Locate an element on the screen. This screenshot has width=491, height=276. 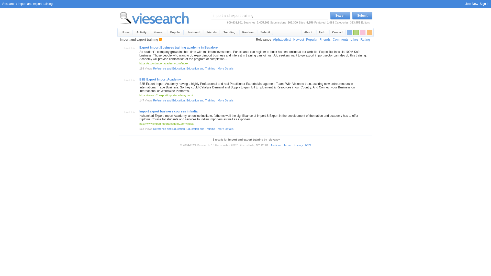
Likes is located at coordinates (354, 40).